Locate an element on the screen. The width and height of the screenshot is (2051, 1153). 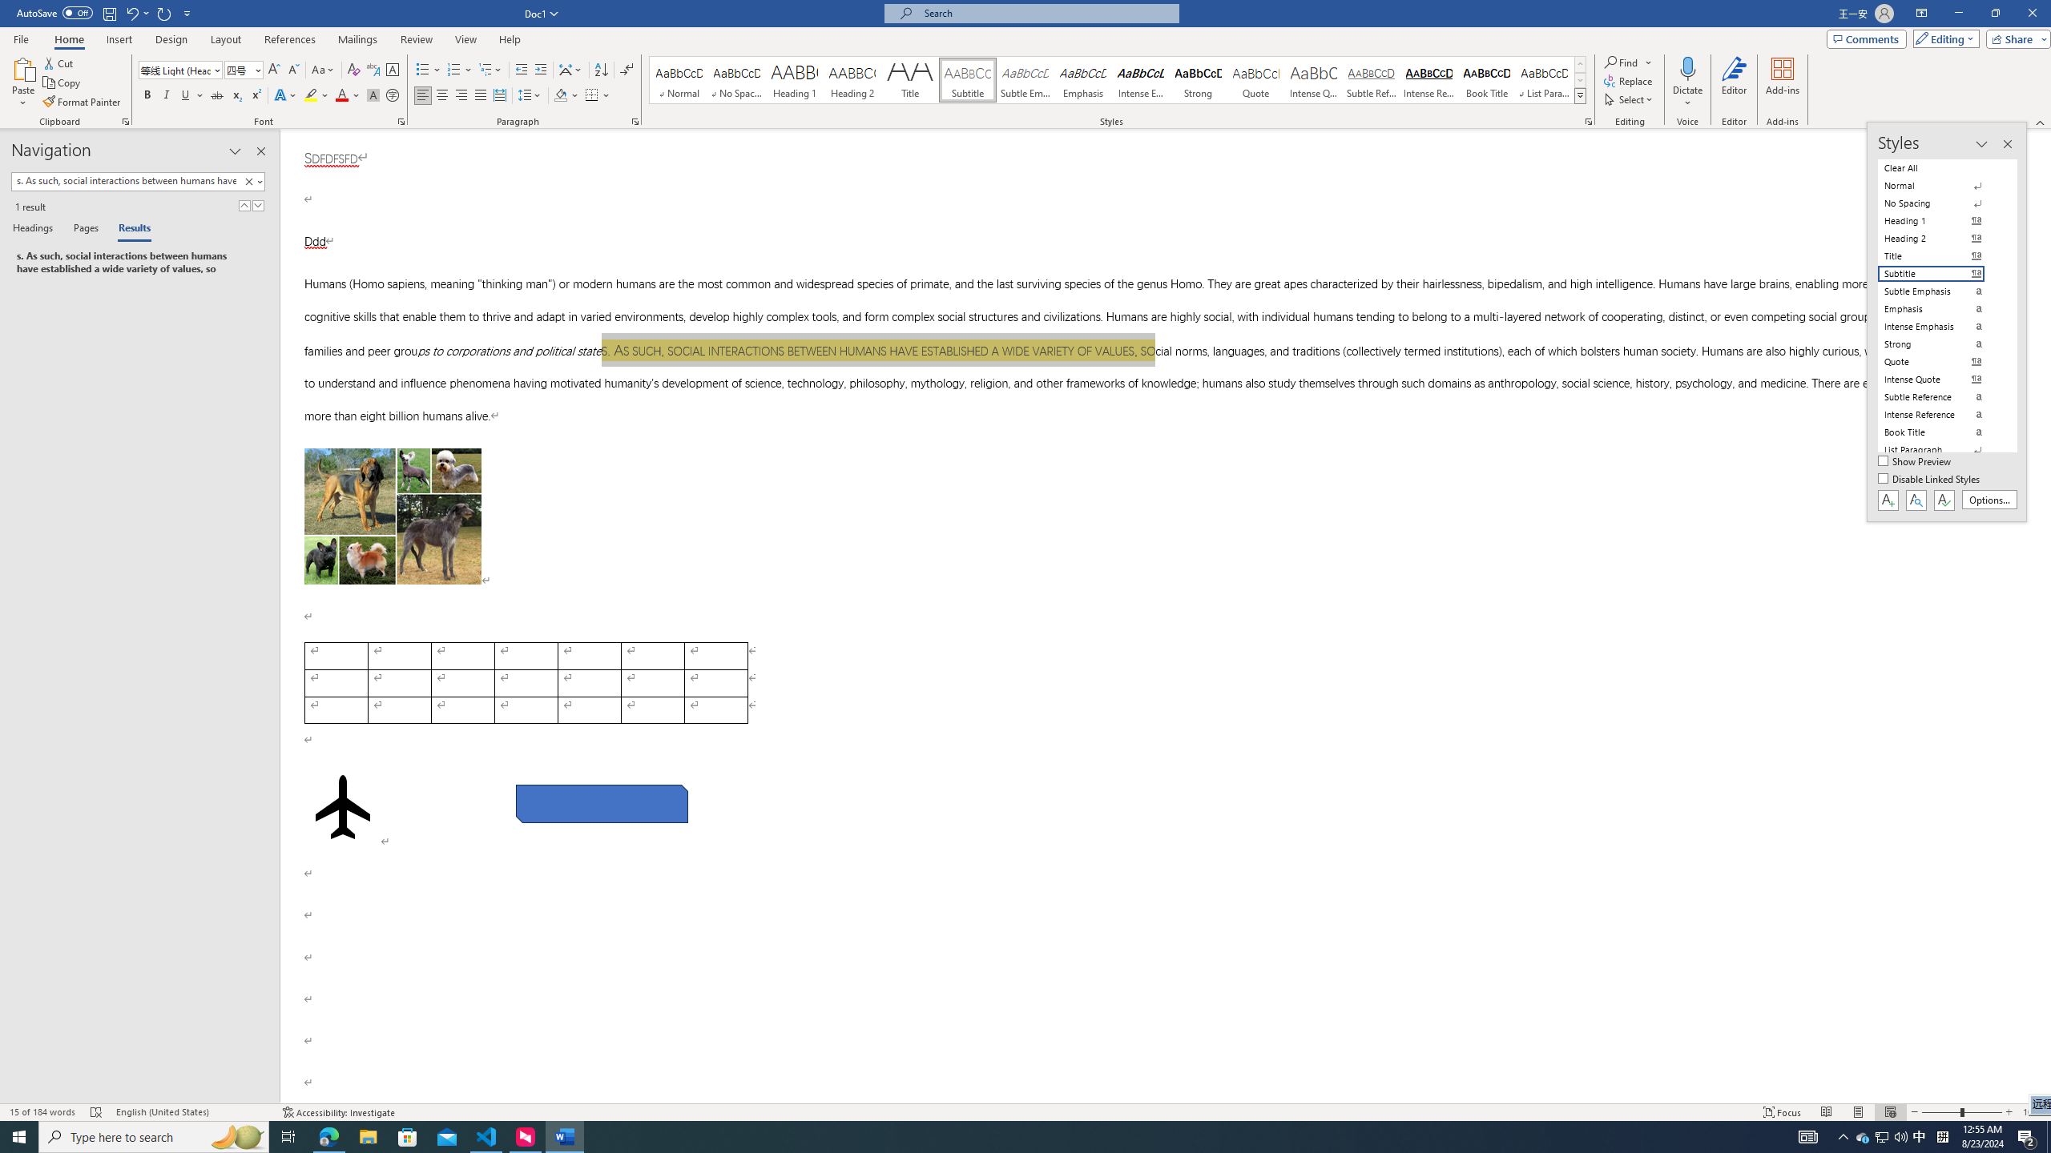
Spelling and Grammar Check Errors is located at coordinates (97, 1112).